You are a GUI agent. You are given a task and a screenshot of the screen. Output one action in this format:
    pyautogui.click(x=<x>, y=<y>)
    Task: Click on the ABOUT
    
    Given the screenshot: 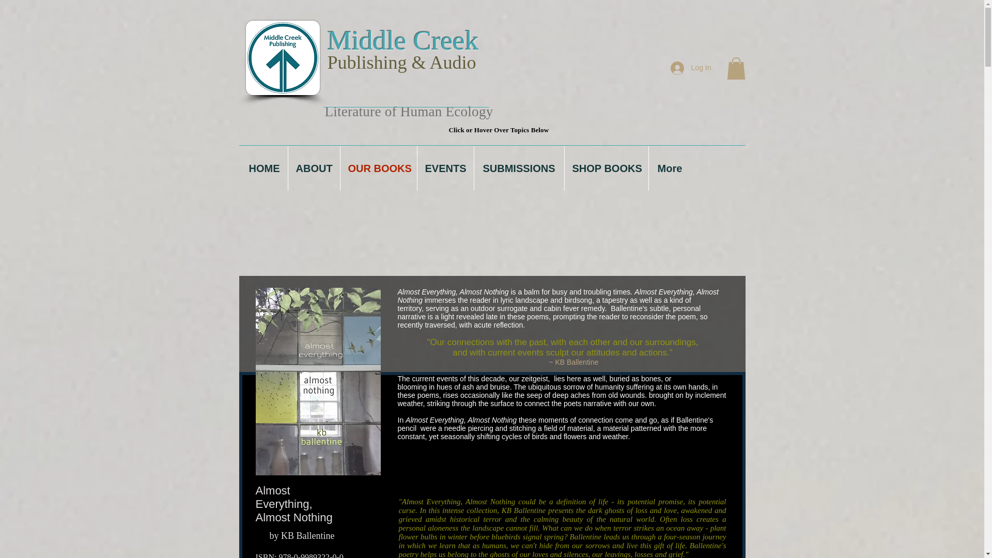 What is the action you would take?
    pyautogui.click(x=314, y=168)
    